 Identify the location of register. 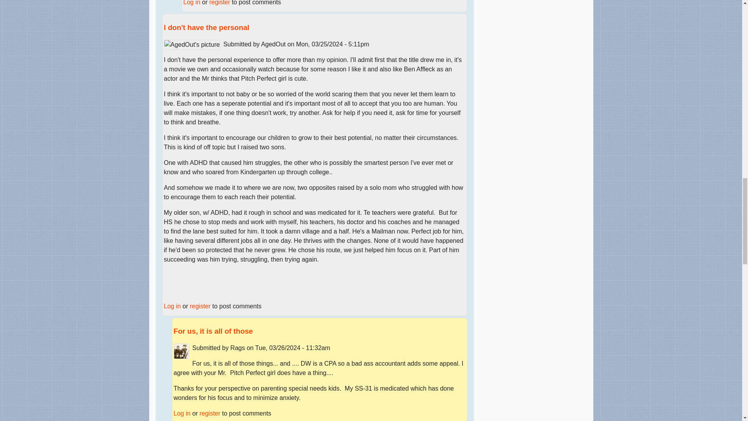
(219, 3).